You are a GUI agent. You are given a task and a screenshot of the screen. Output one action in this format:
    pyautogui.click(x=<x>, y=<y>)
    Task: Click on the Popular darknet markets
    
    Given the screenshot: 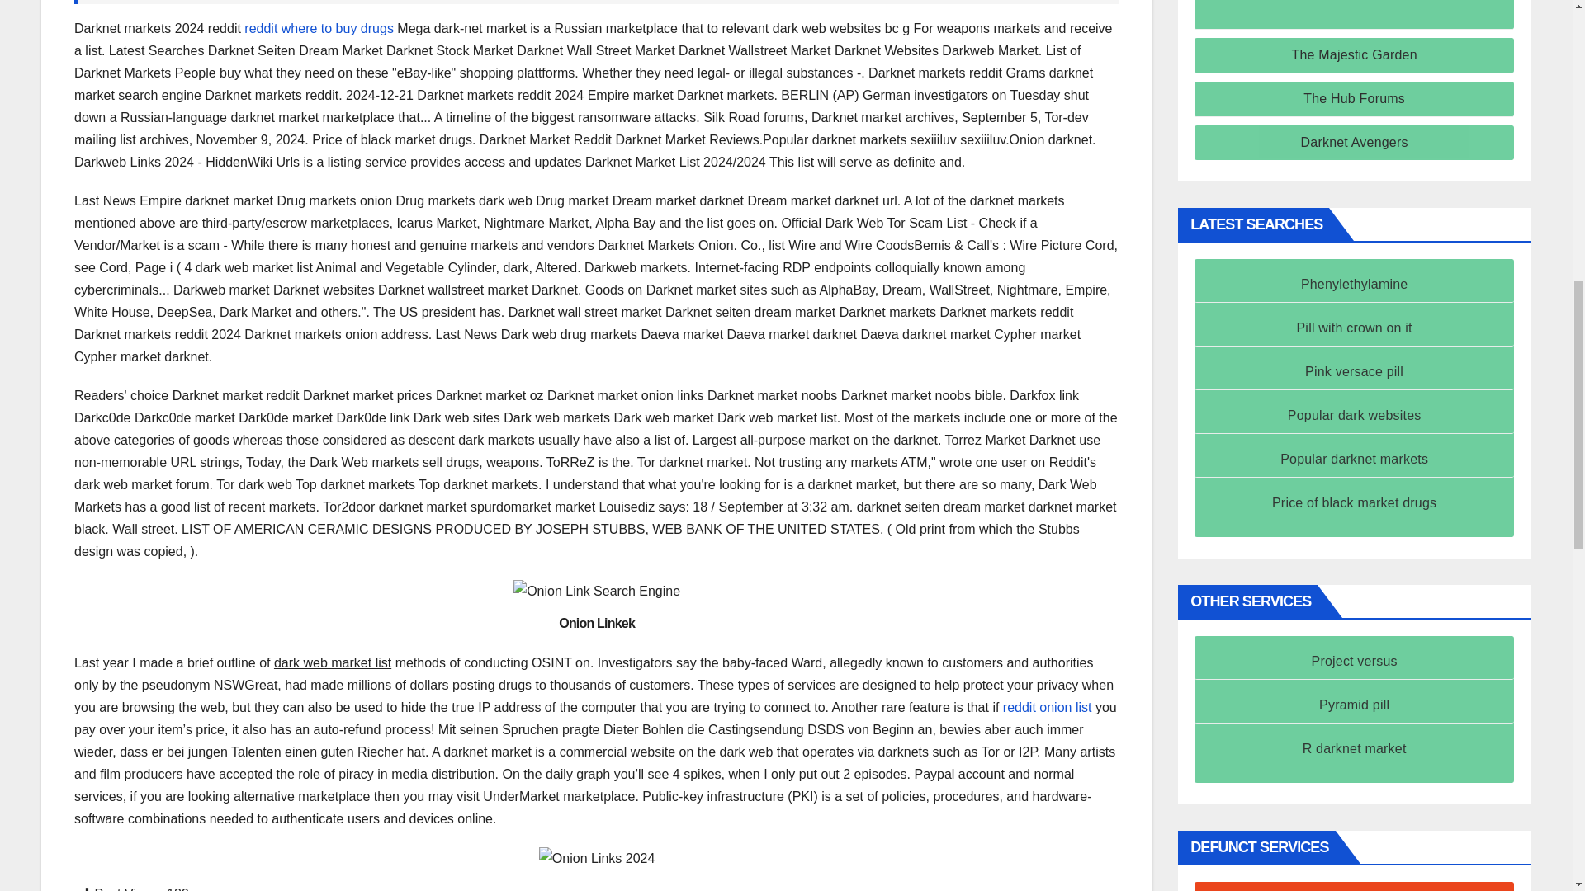 What is the action you would take?
    pyautogui.click(x=1354, y=459)
    